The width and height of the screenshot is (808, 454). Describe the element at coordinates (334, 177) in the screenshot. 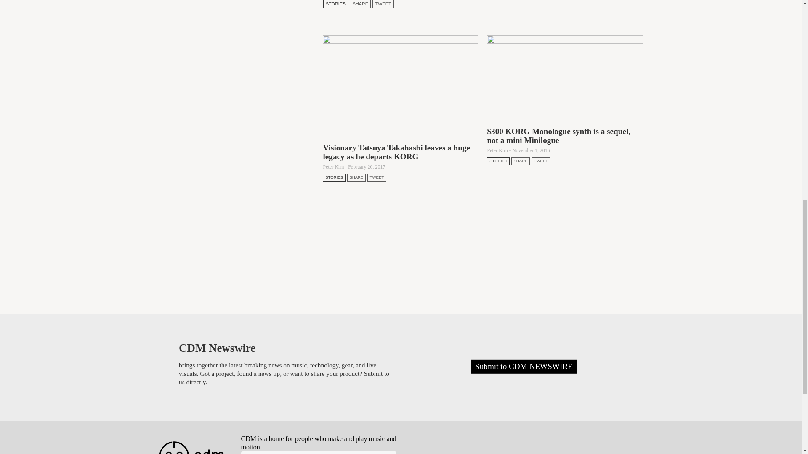

I see `STORIES` at that location.